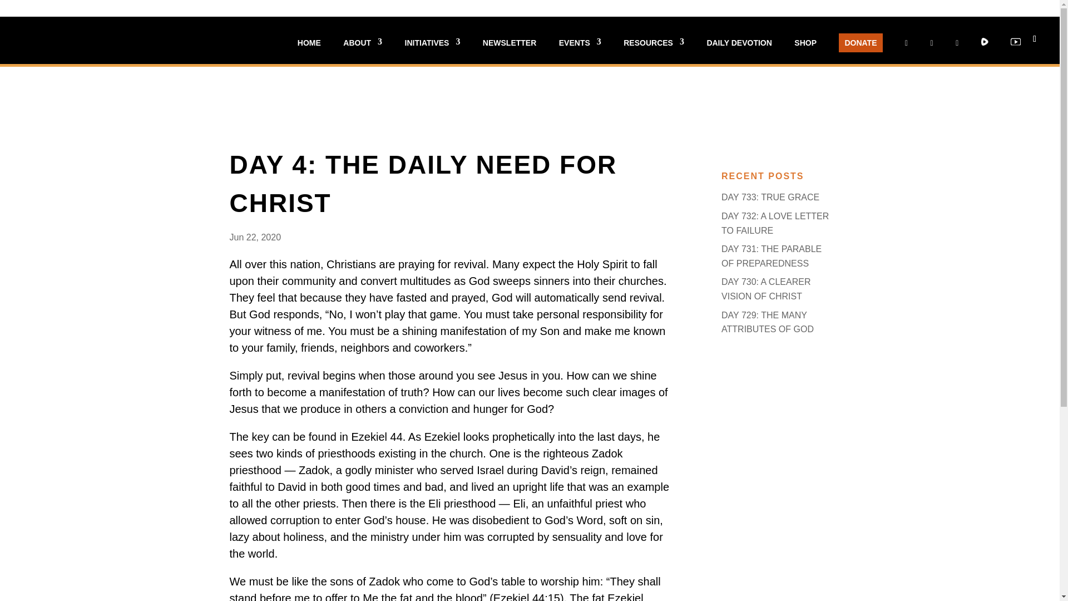 Image resolution: width=1068 pixels, height=601 pixels. Describe the element at coordinates (509, 51) in the screenshot. I see `NEWSLETTER` at that location.